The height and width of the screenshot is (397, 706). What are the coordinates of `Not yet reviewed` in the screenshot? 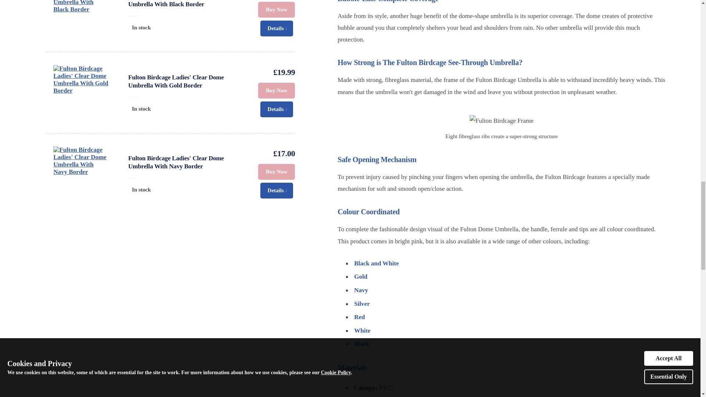 It's located at (186, 14).